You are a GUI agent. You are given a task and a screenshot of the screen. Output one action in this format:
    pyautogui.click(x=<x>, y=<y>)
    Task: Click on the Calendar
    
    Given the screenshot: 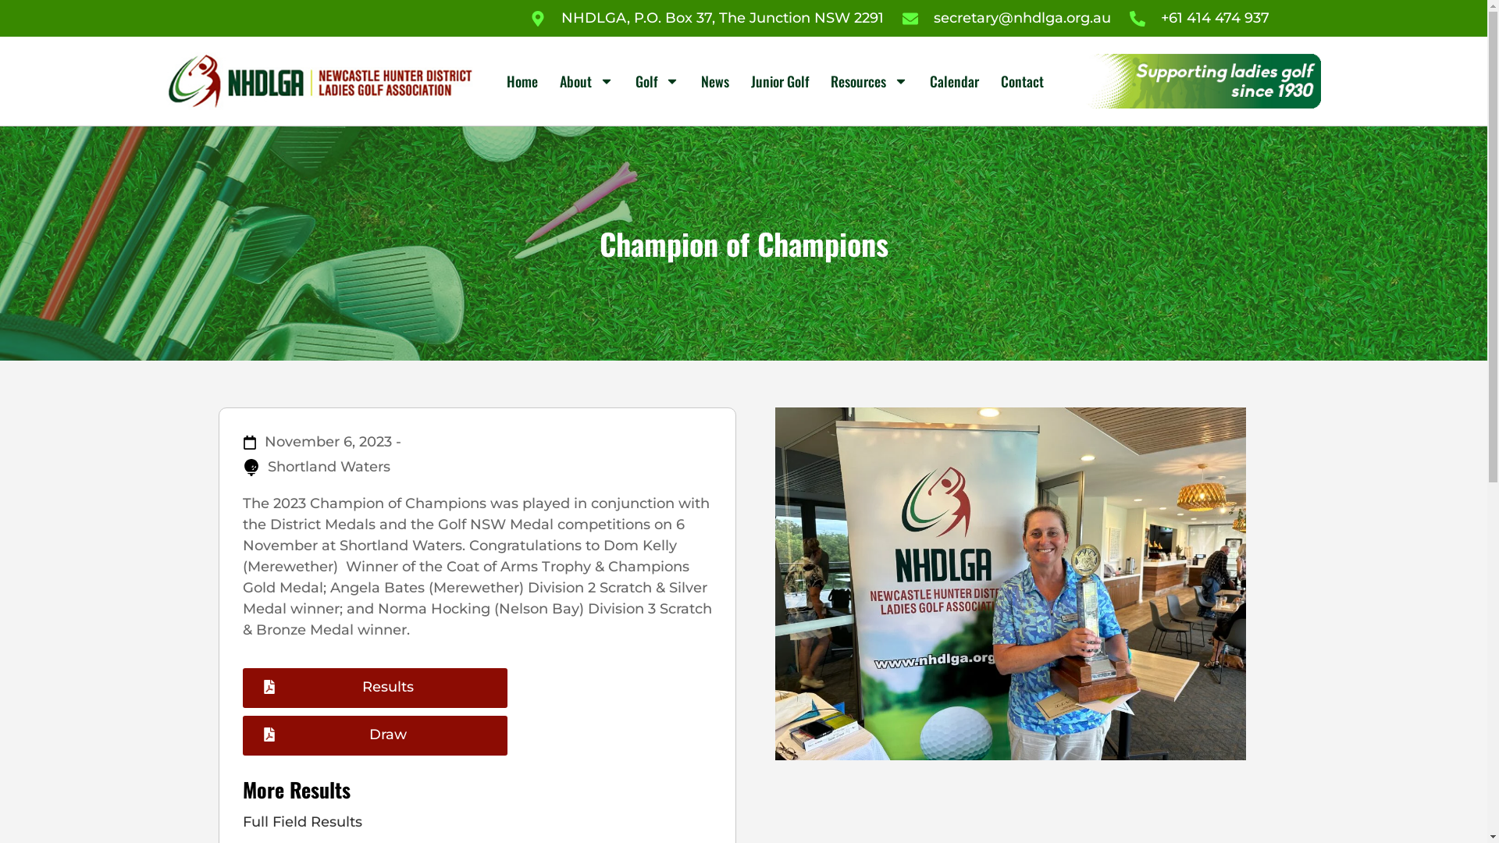 What is the action you would take?
    pyautogui.click(x=954, y=81)
    